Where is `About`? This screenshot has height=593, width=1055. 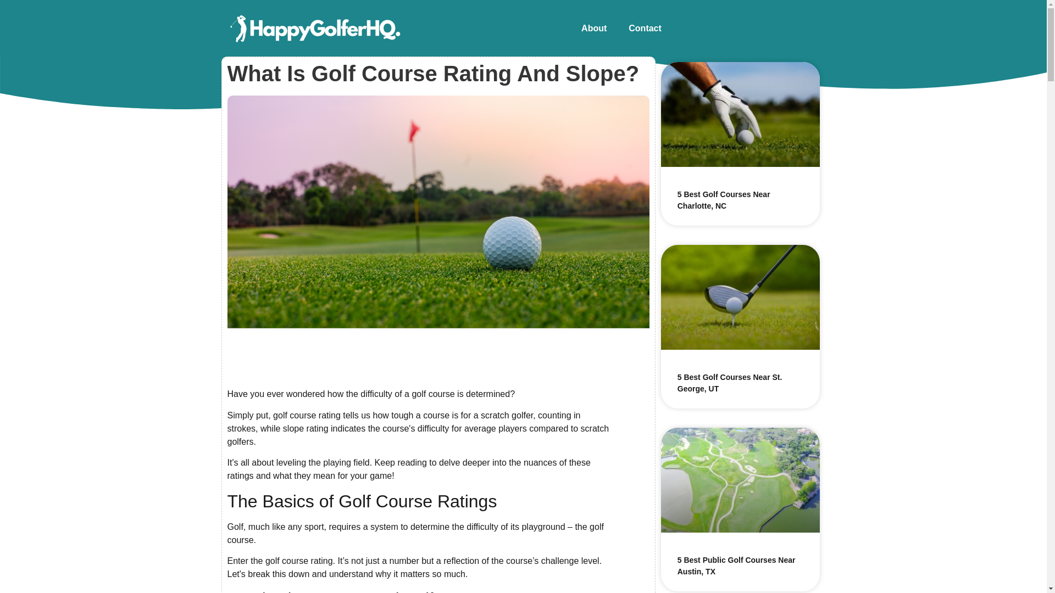
About is located at coordinates (593, 29).